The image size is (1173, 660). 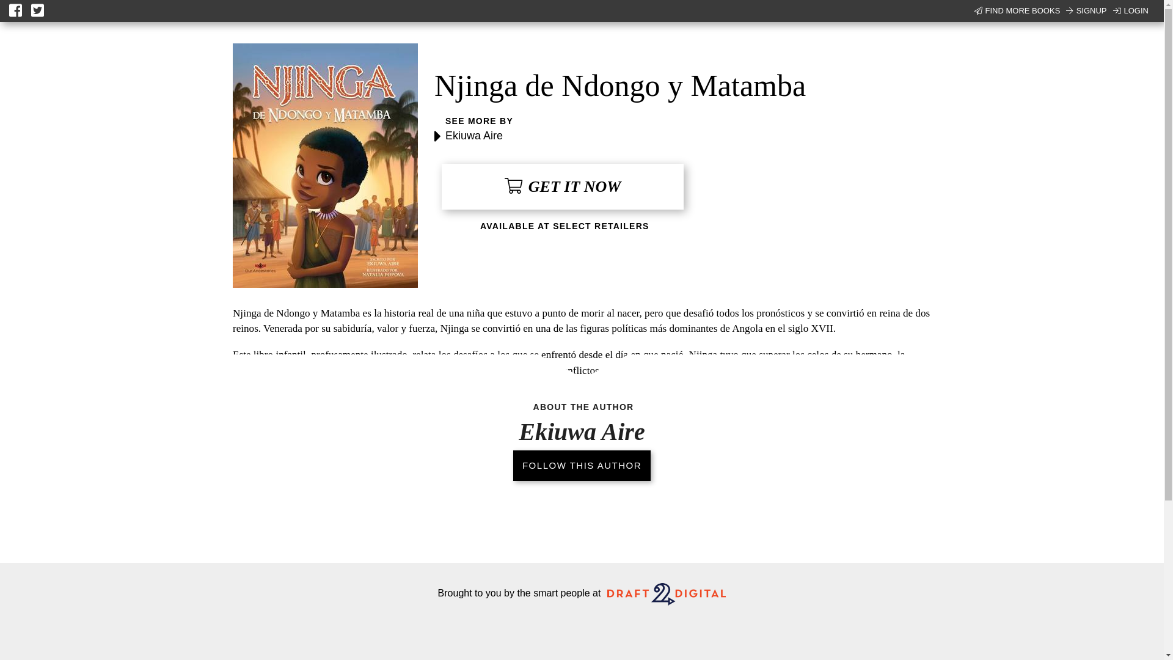 What do you see at coordinates (1086, 11) in the screenshot?
I see `SIGNUP` at bounding box center [1086, 11].